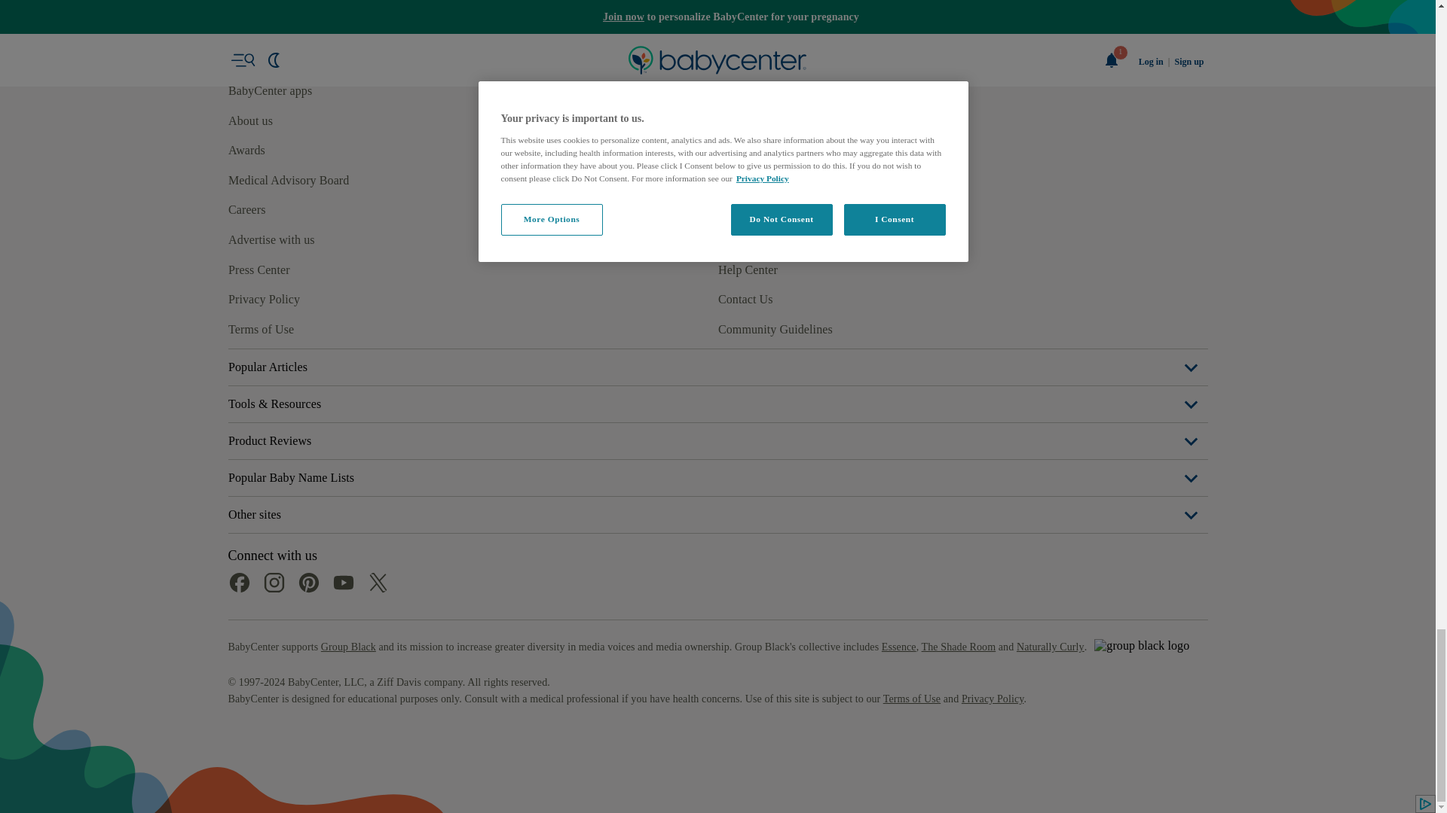 This screenshot has height=813, width=1447. I want to click on BabyCenter YouTube channel, so click(342, 388).